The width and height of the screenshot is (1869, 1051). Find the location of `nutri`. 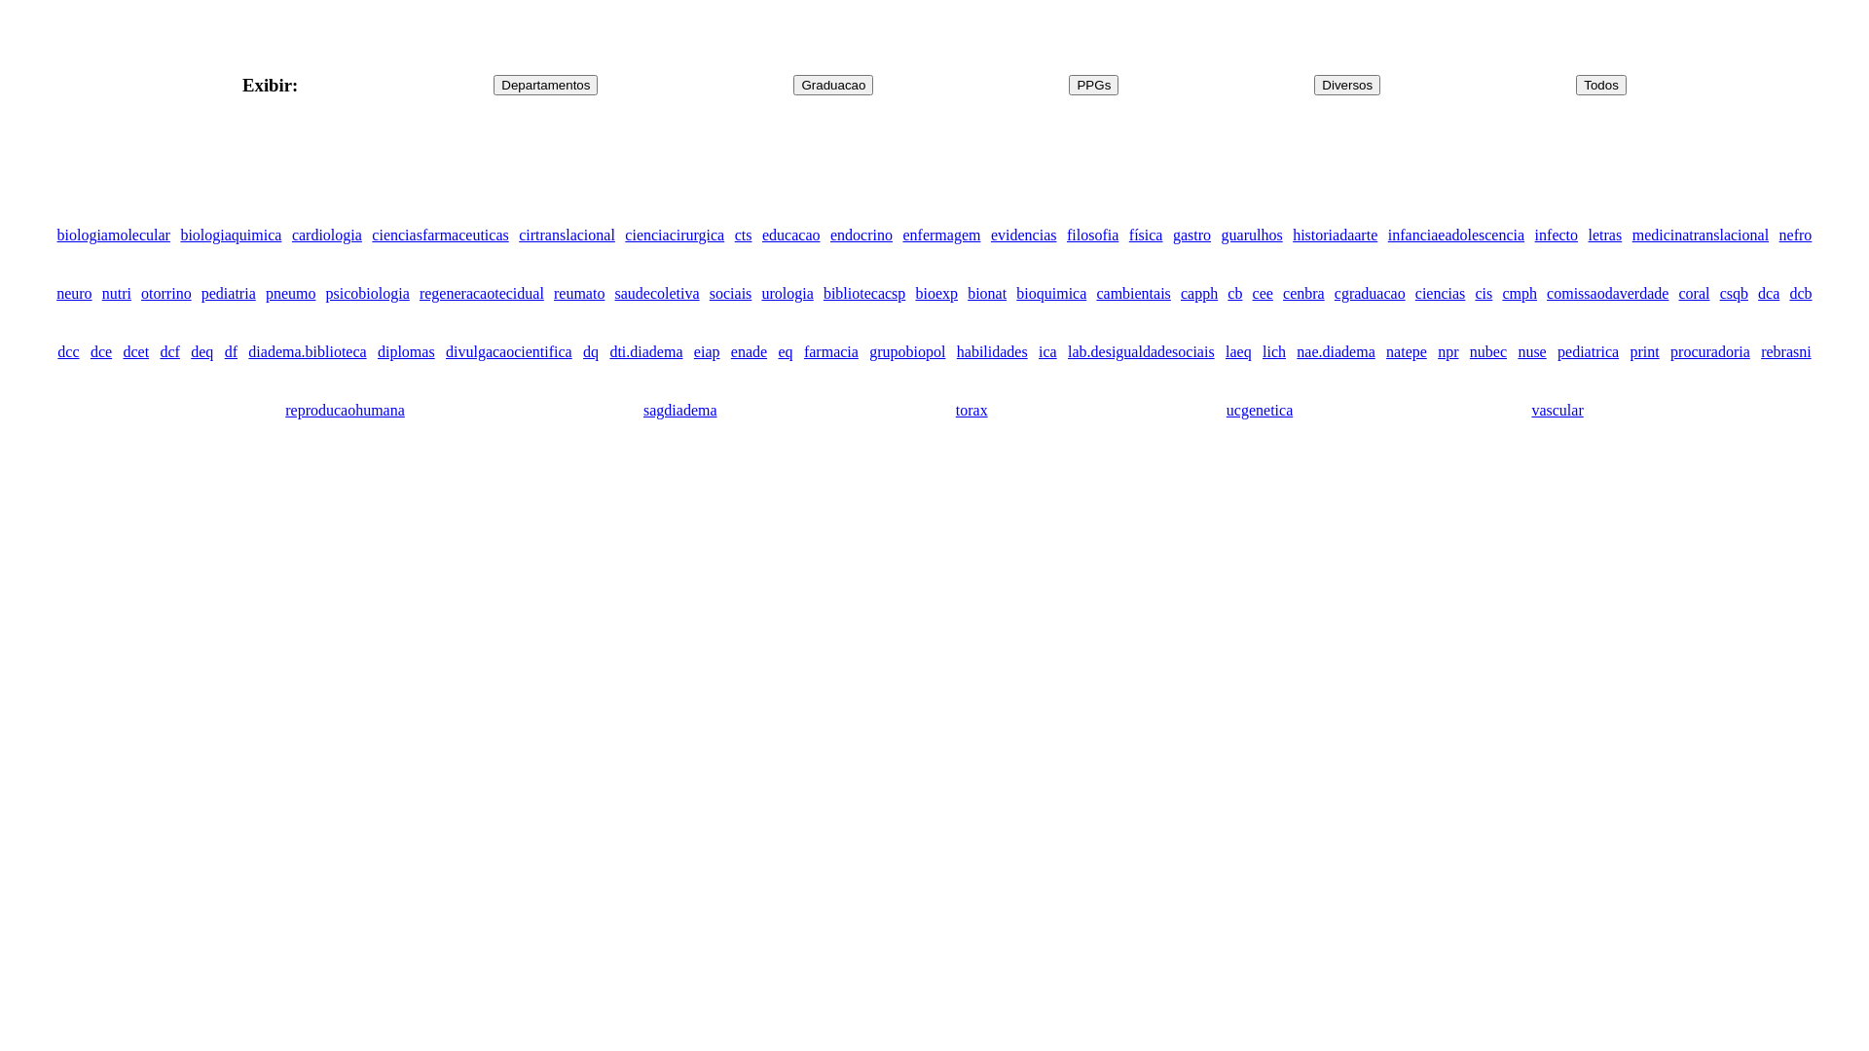

nutri is located at coordinates (117, 294).